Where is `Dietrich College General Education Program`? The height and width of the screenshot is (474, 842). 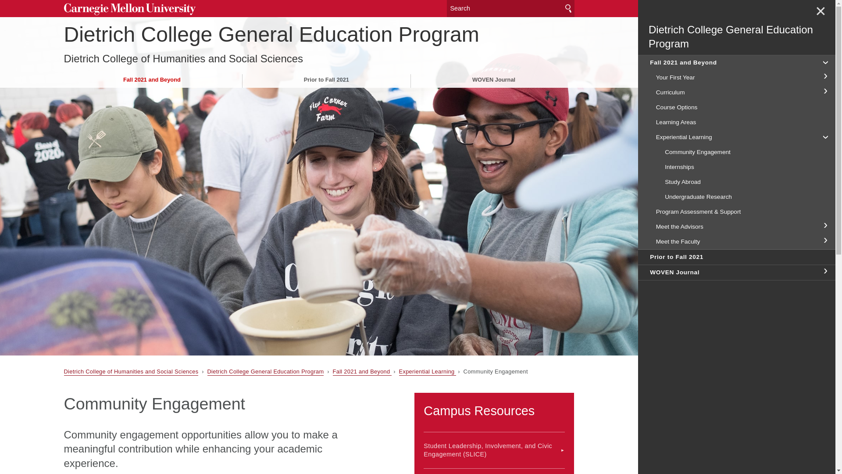 Dietrich College General Education Program is located at coordinates (740, 37).